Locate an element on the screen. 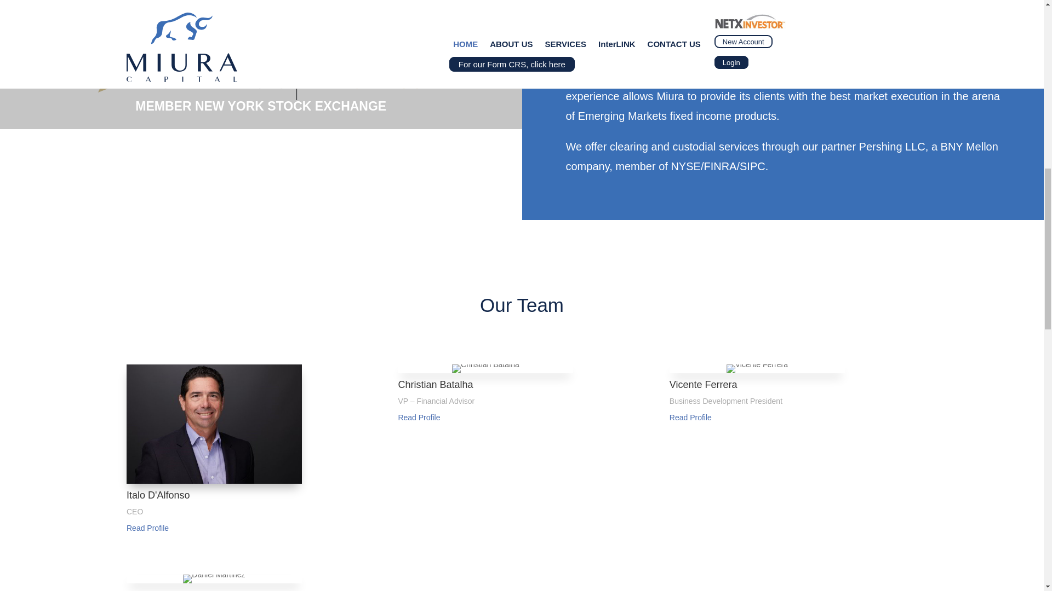 This screenshot has width=1052, height=591. Read Profile is located at coordinates (690, 417).